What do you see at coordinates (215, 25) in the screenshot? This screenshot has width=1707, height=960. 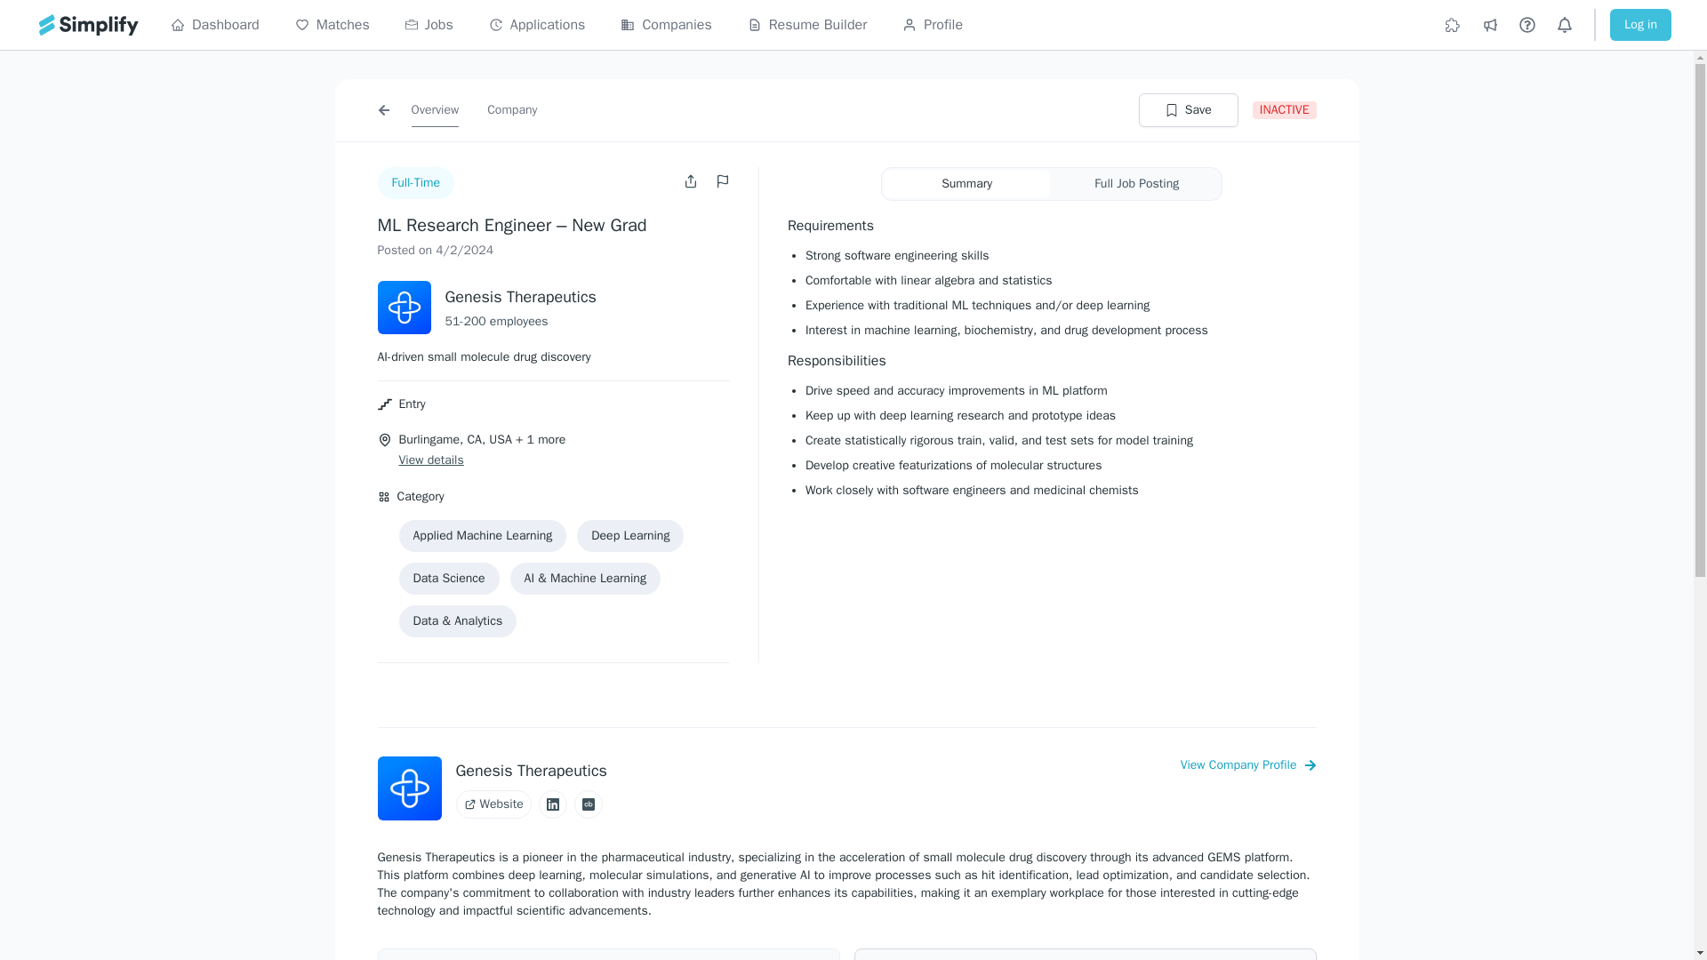 I see `Dashboard` at bounding box center [215, 25].